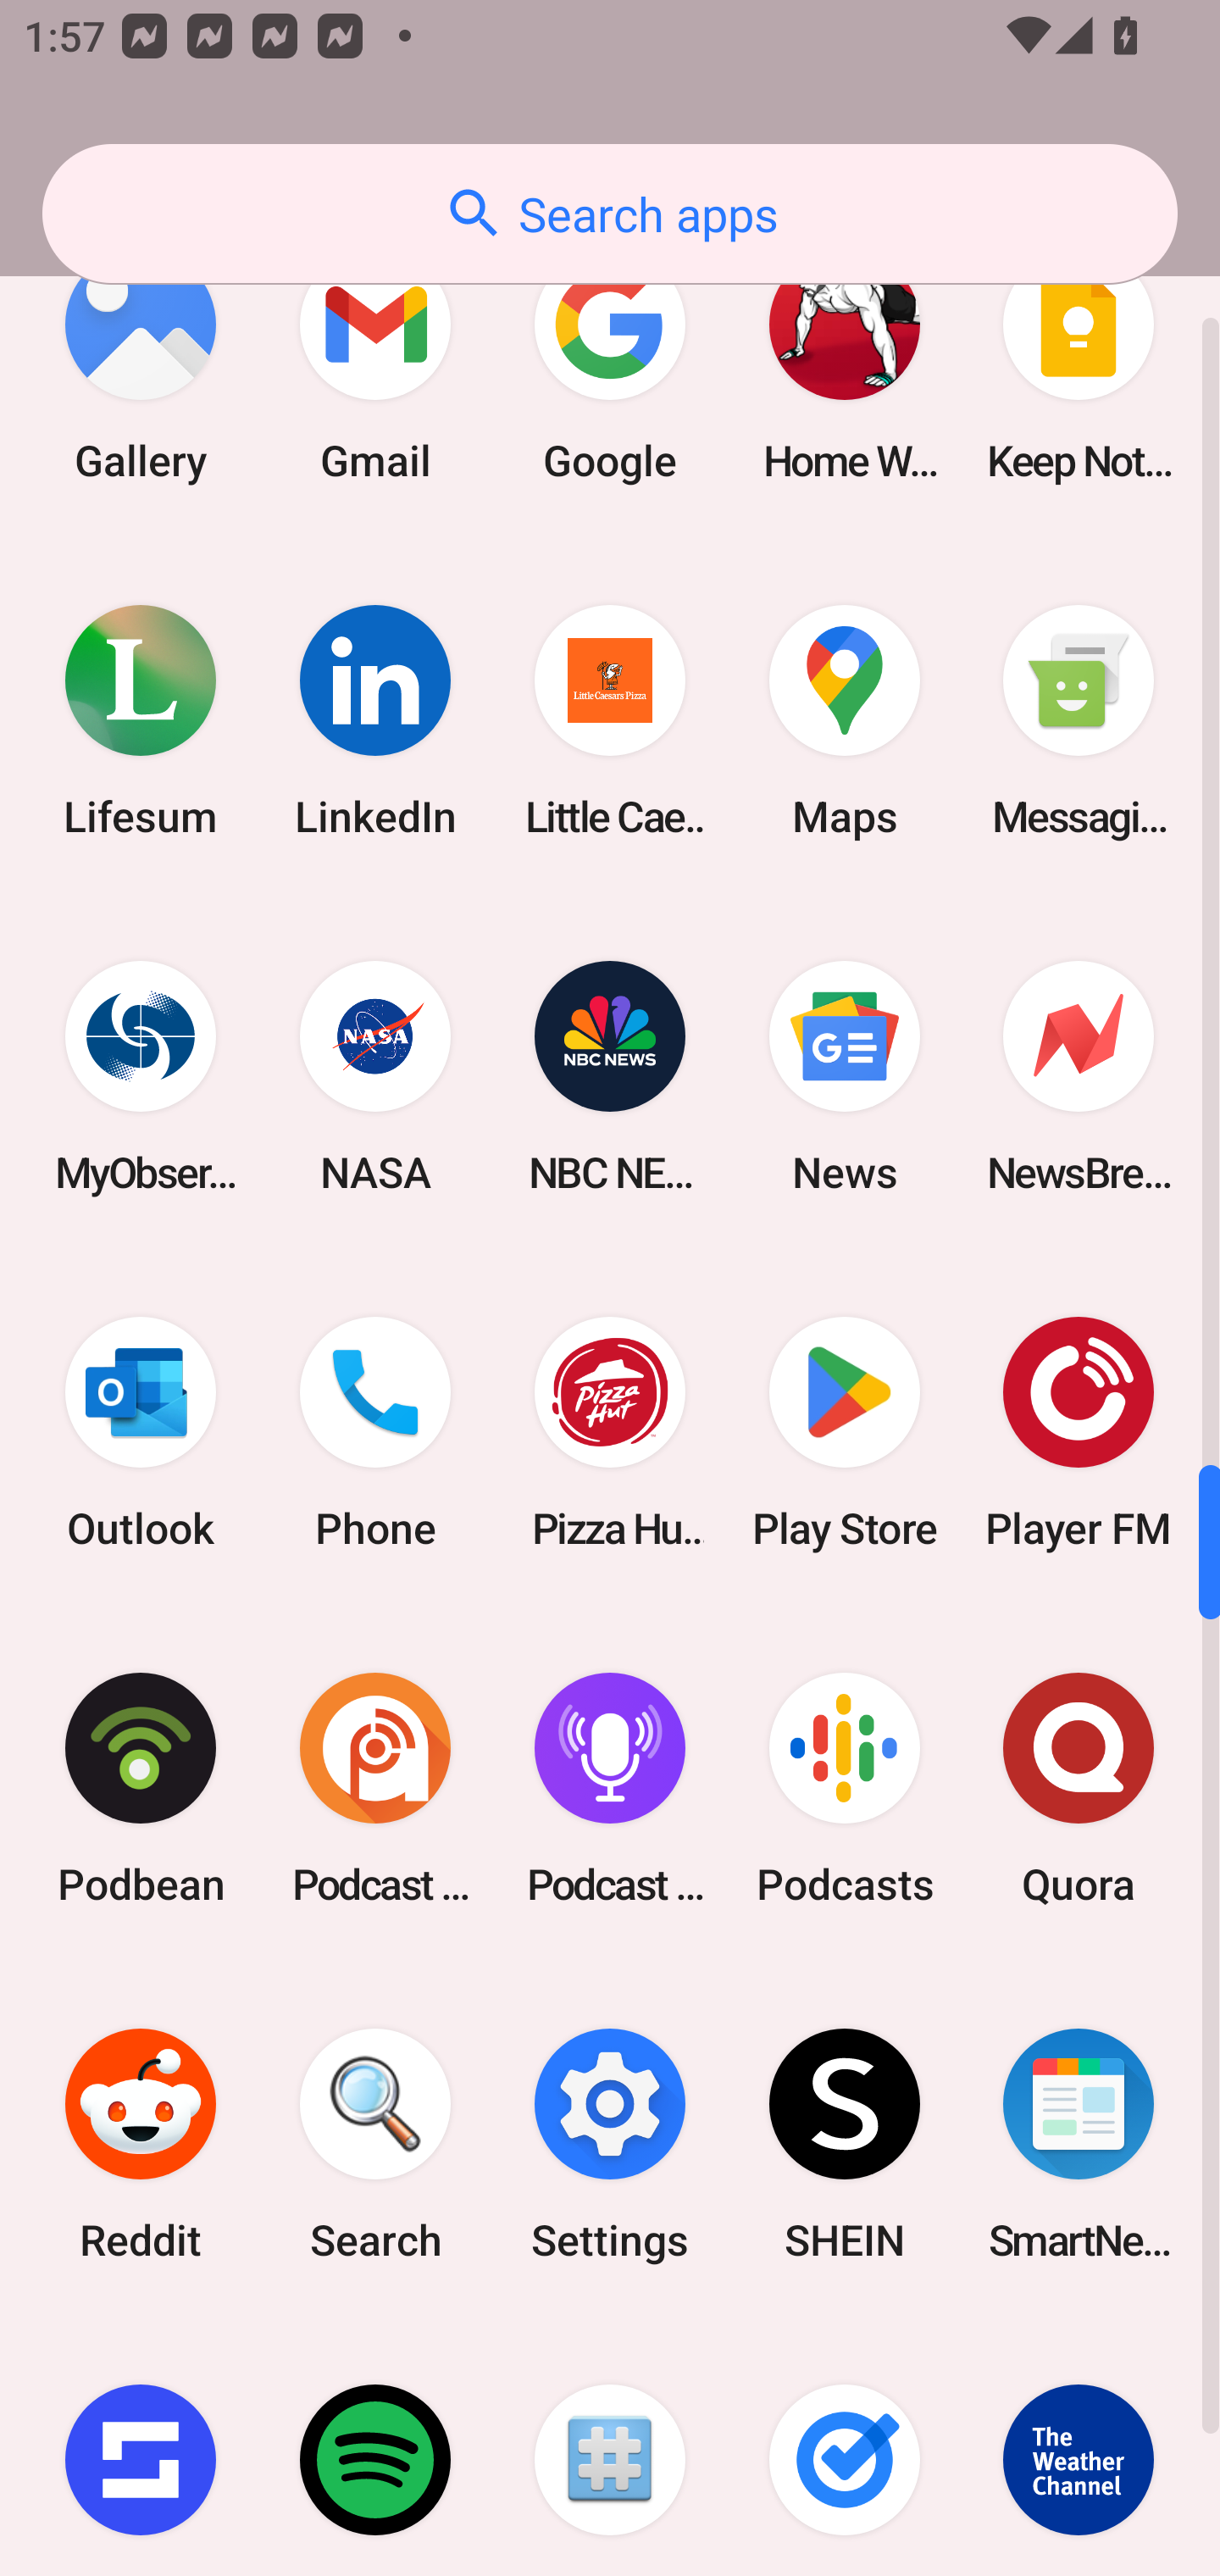  Describe the element at coordinates (1079, 1432) in the screenshot. I see `Player FM` at that location.